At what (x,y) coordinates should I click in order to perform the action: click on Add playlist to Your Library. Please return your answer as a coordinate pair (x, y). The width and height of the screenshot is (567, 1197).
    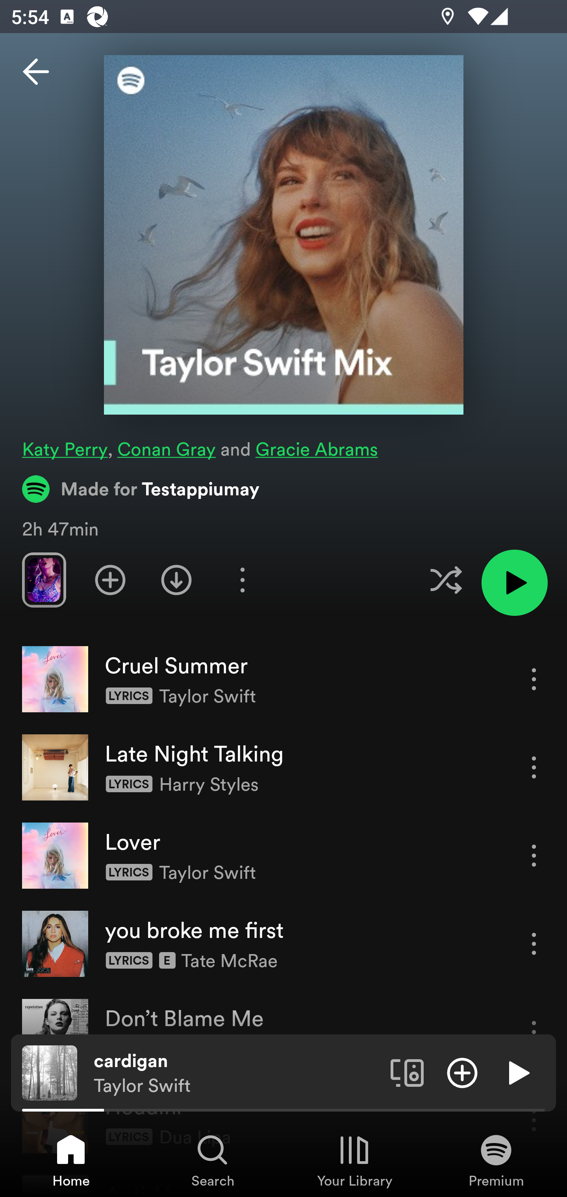
    Looking at the image, I should click on (110, 580).